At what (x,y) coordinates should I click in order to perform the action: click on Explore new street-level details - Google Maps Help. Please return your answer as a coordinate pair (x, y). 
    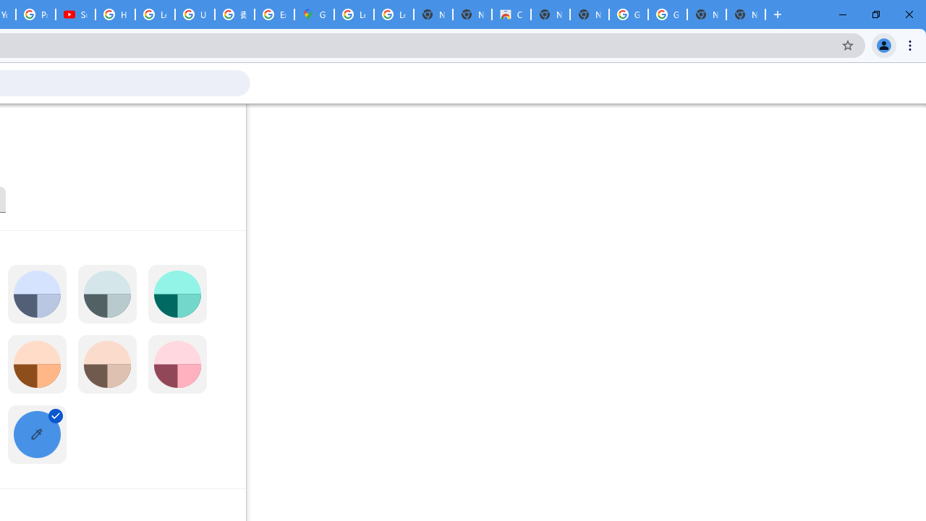
    Looking at the image, I should click on (275, 14).